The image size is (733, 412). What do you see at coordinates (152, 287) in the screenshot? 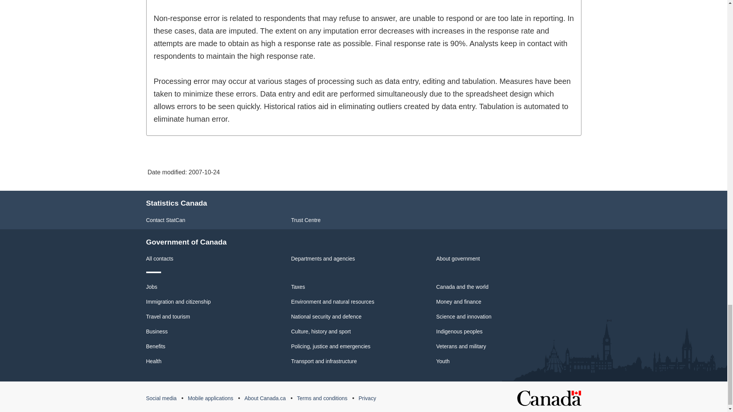
I see `Jobs` at bounding box center [152, 287].